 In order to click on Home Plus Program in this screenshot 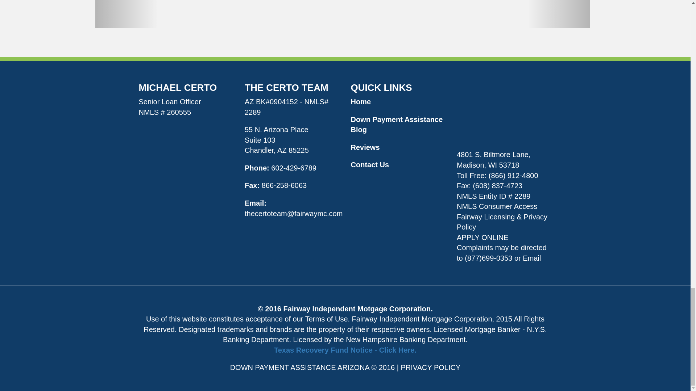, I will do `click(242, 14)`.